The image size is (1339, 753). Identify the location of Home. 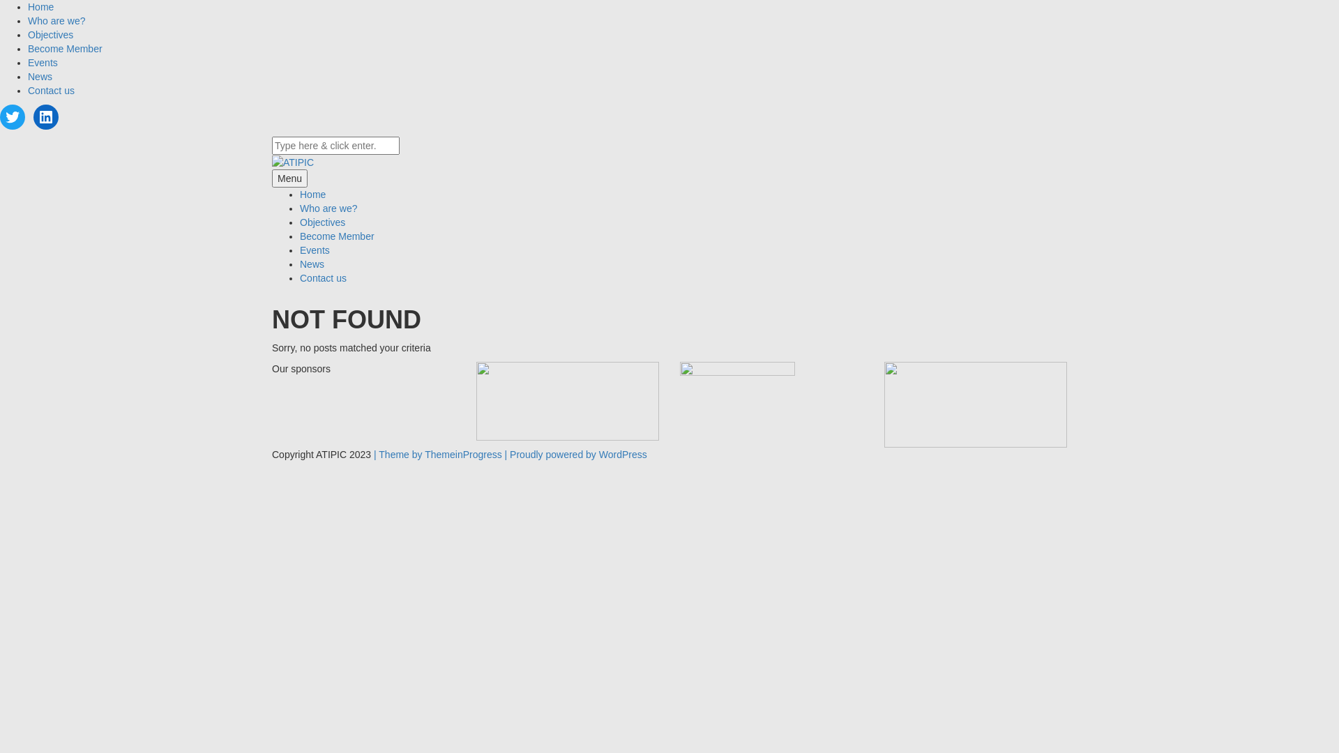
(312, 195).